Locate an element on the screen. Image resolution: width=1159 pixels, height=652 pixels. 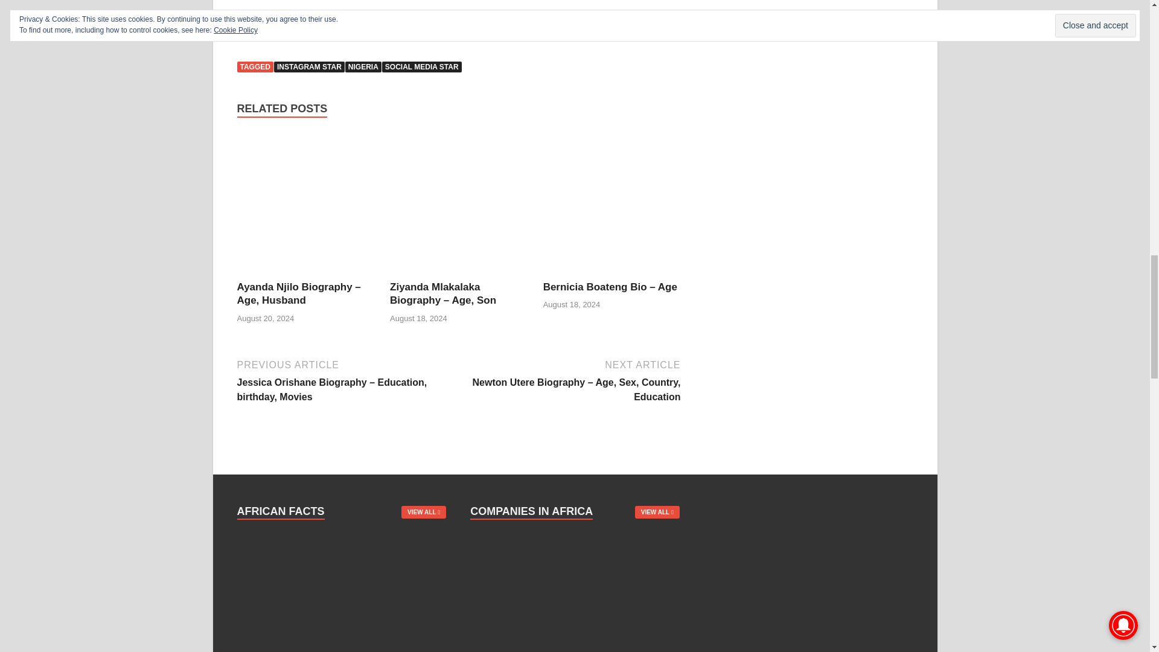
Pinterest is located at coordinates (321, 24).